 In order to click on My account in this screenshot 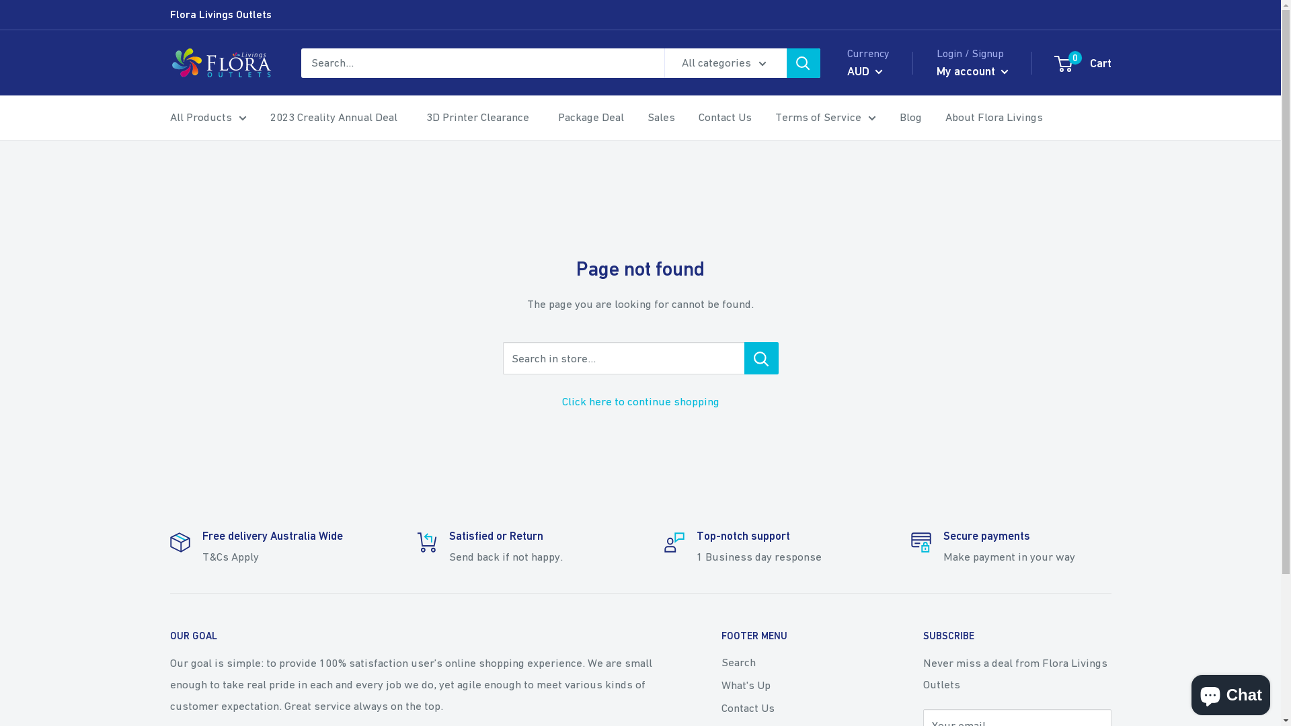, I will do `click(972, 71)`.